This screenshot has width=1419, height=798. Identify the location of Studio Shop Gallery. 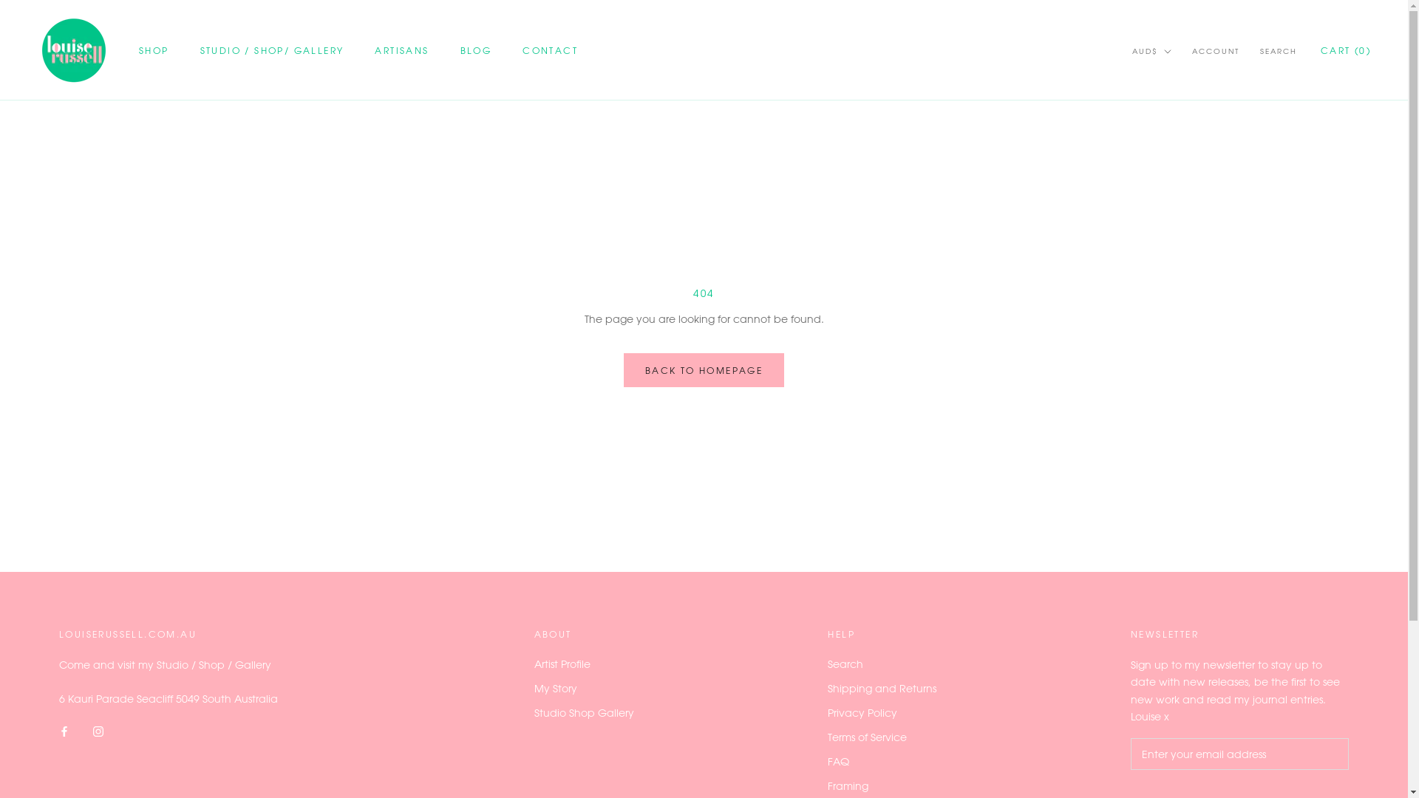
(584, 712).